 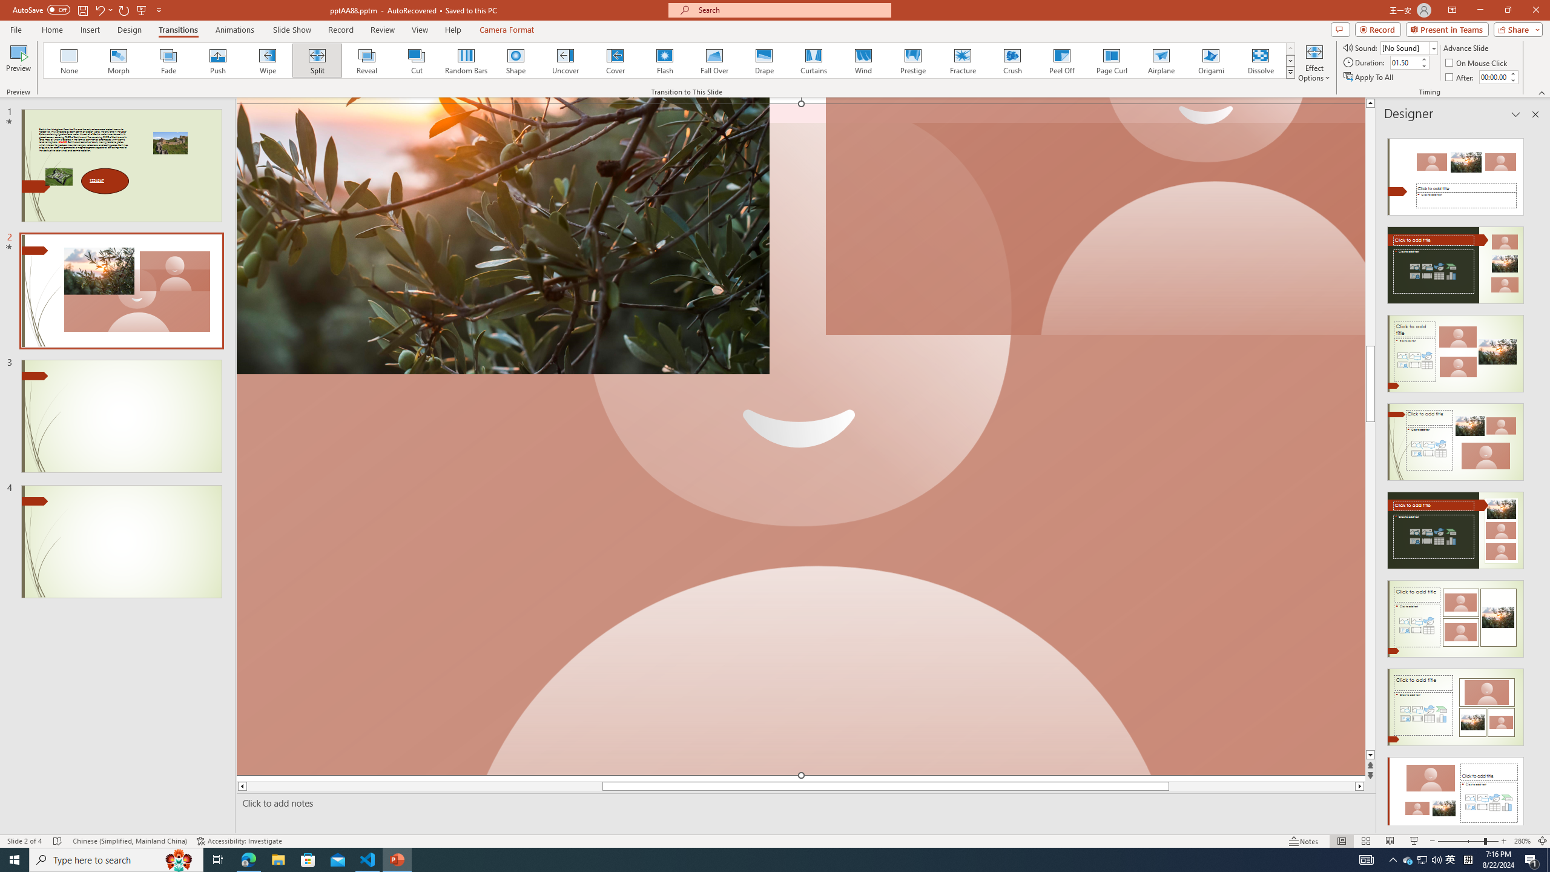 I want to click on Fade, so click(x=169, y=61).